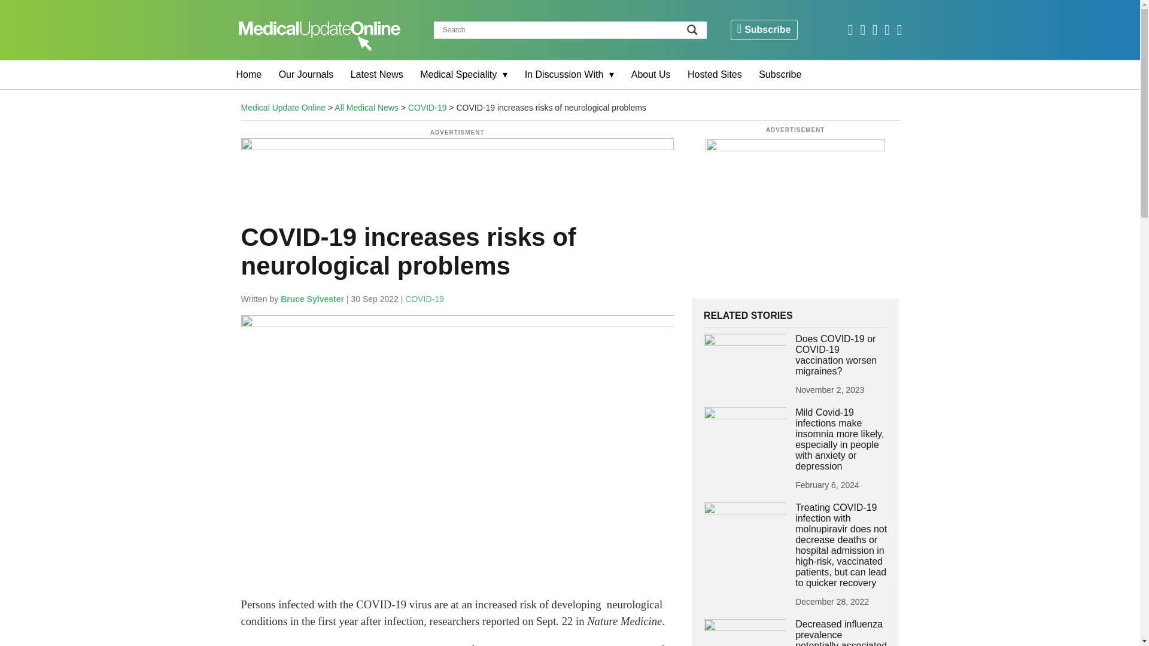  Describe the element at coordinates (427, 107) in the screenshot. I see `Go to the COVID-19 Category archives.` at that location.